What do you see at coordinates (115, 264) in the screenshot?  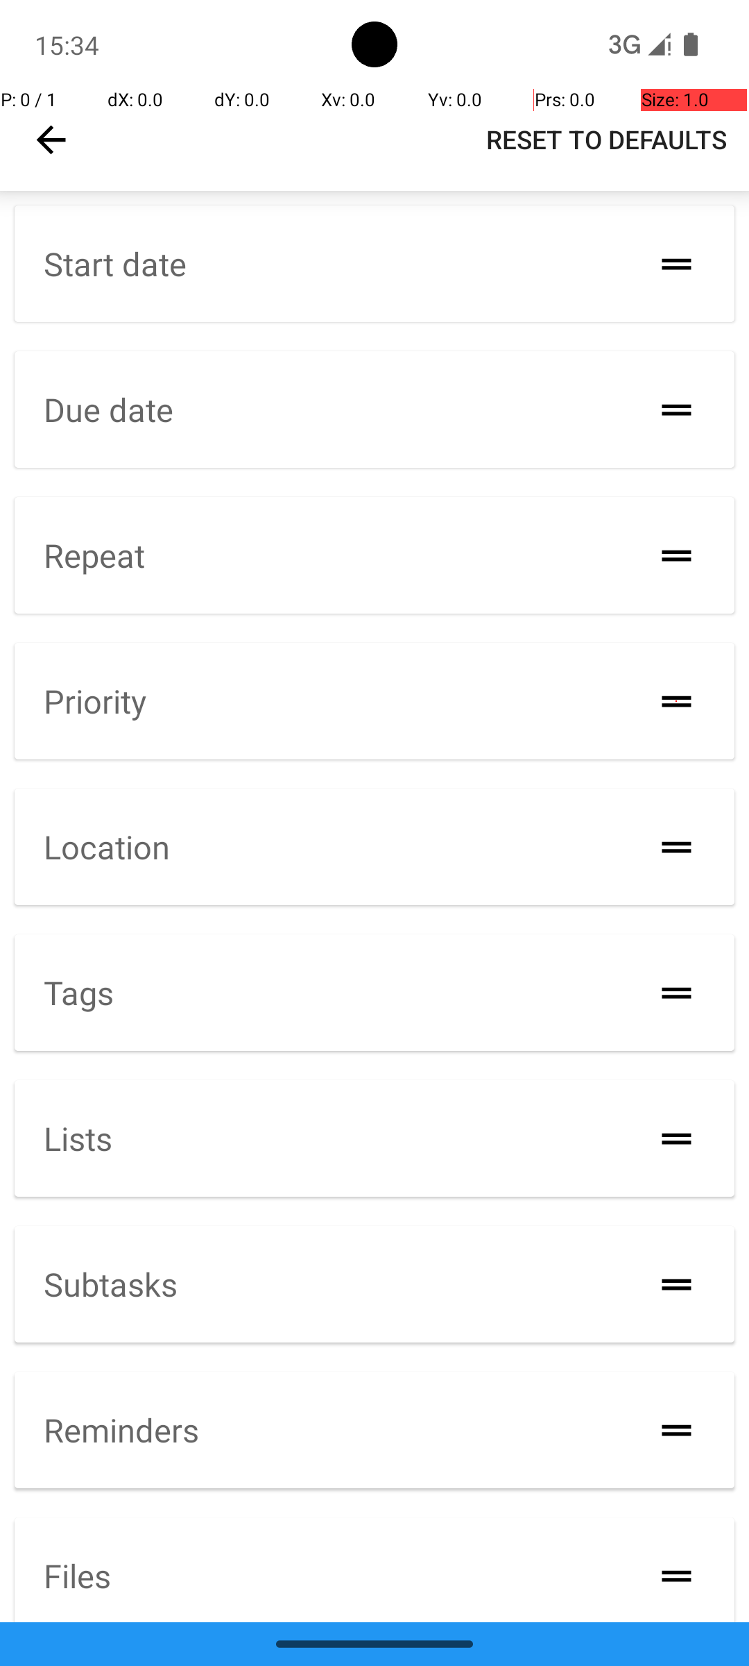 I see `Start date` at bounding box center [115, 264].